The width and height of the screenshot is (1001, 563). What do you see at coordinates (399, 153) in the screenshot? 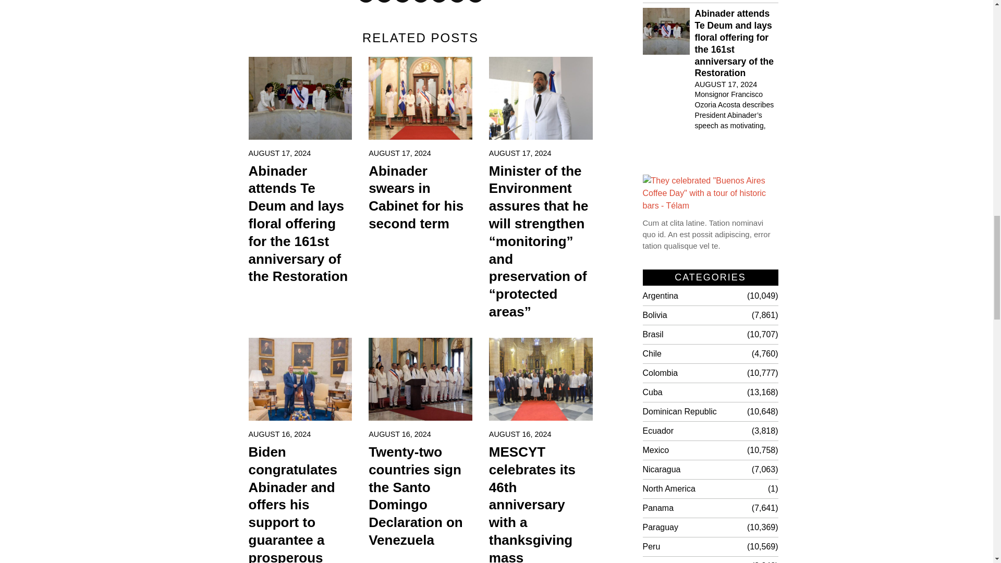
I see `17 Aug, 2024 02:19:47` at bounding box center [399, 153].